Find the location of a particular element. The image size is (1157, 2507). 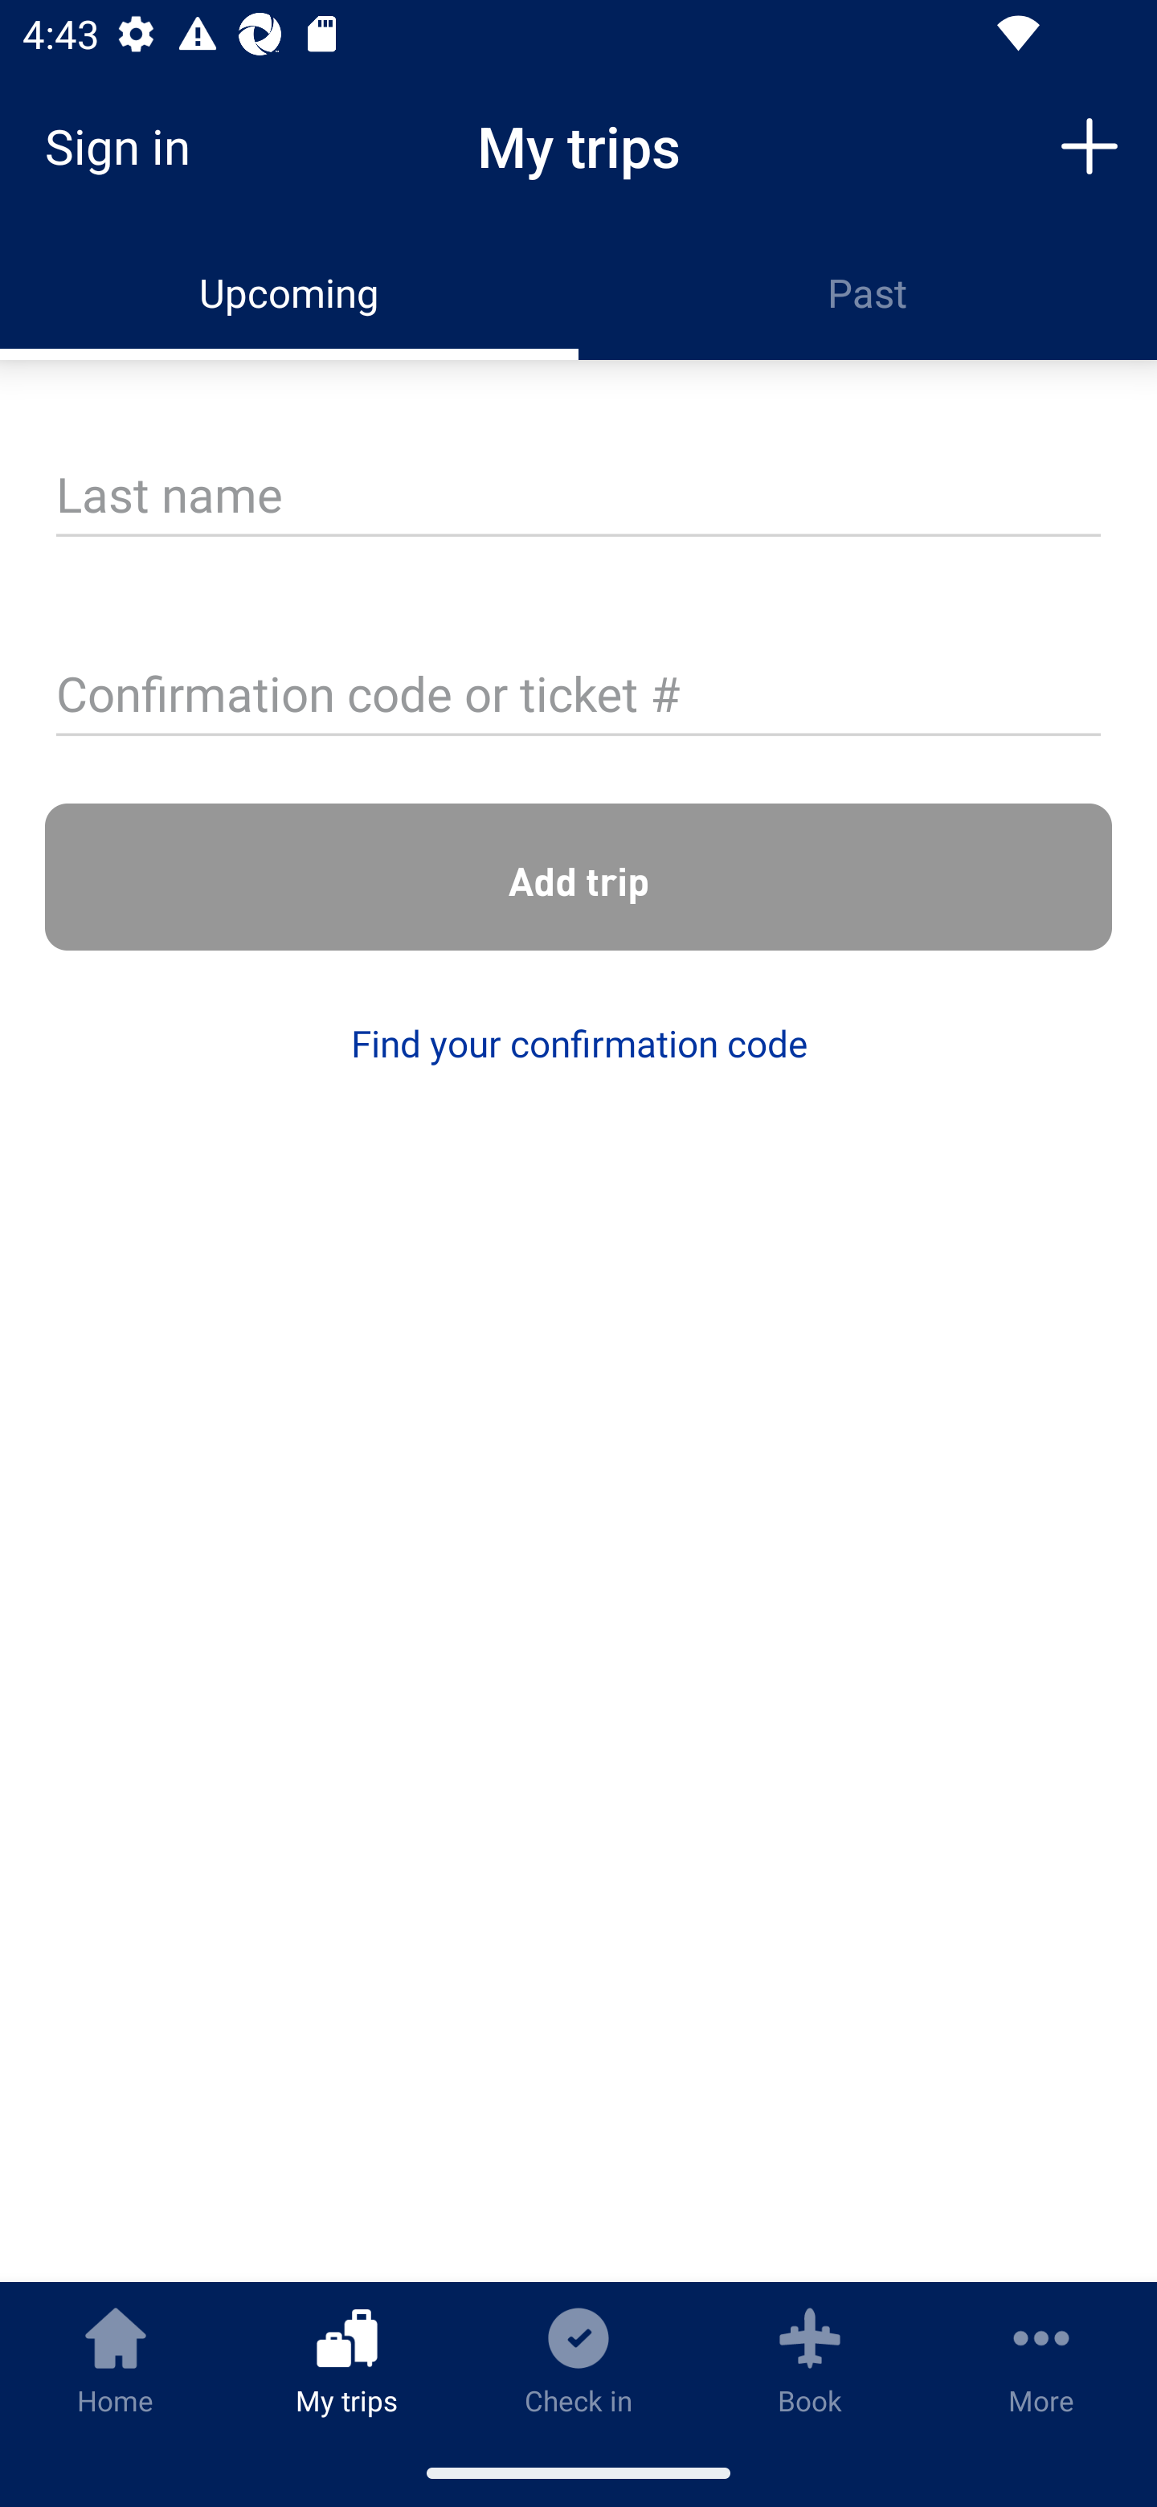

Check in is located at coordinates (578, 2360).